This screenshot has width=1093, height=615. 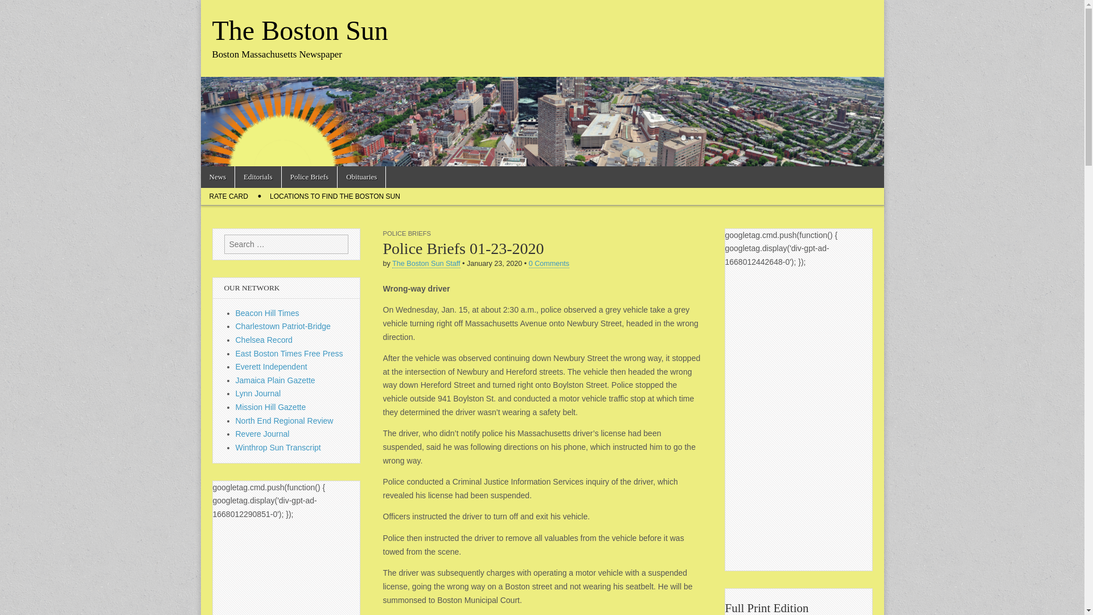 What do you see at coordinates (17, 9) in the screenshot?
I see `Search` at bounding box center [17, 9].